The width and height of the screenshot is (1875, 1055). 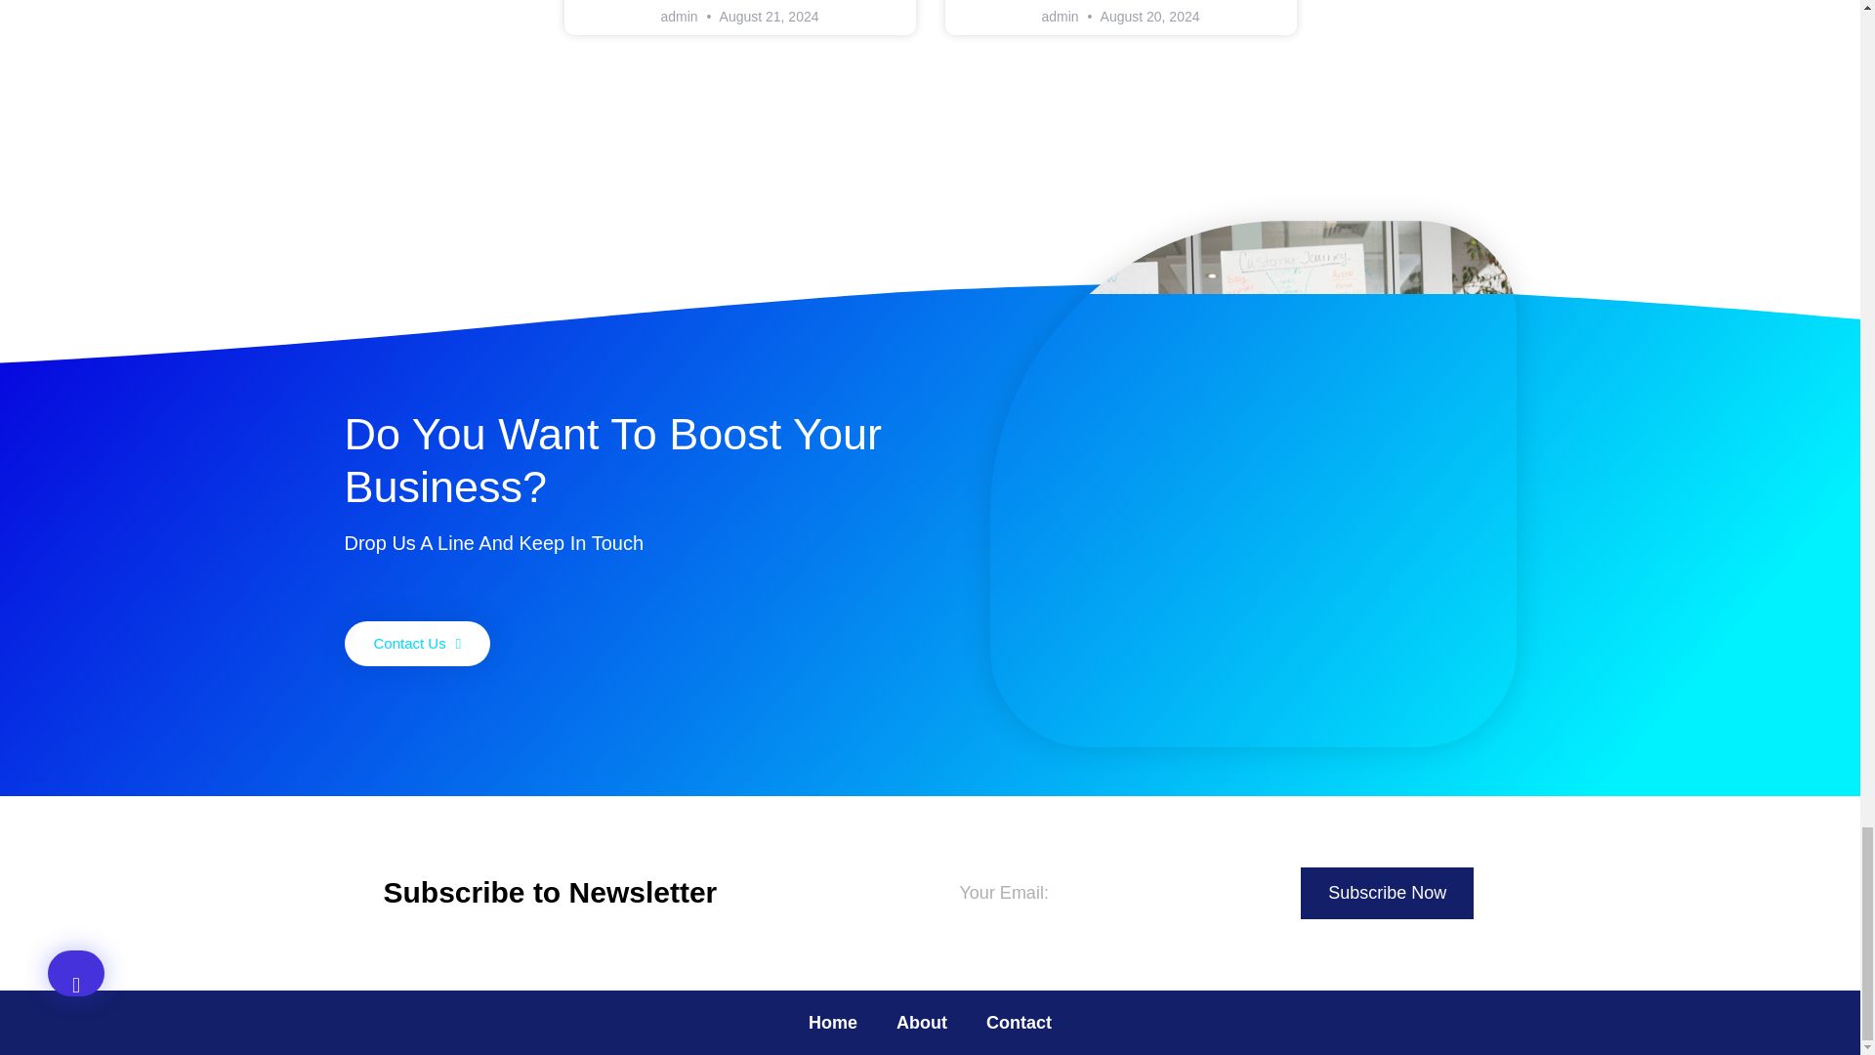 I want to click on About, so click(x=922, y=1022).